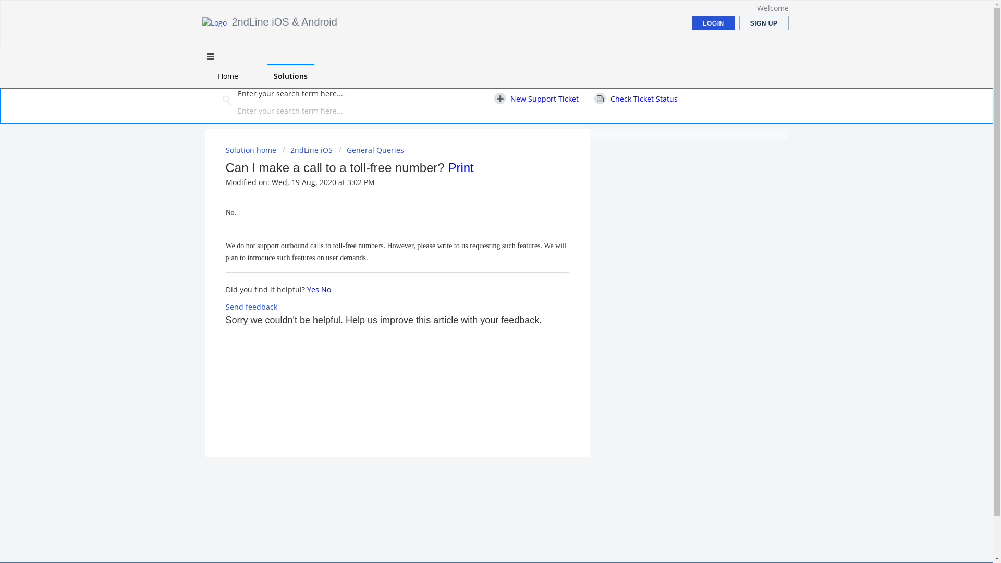 This screenshot has width=1001, height=563. I want to click on Solution home, so click(251, 150).